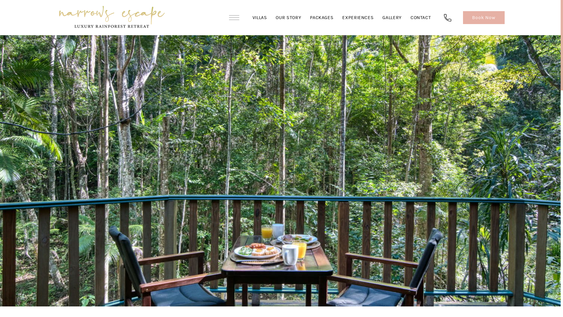 This screenshot has height=317, width=563. Describe the element at coordinates (289, 18) in the screenshot. I see `OUR STORY` at that location.